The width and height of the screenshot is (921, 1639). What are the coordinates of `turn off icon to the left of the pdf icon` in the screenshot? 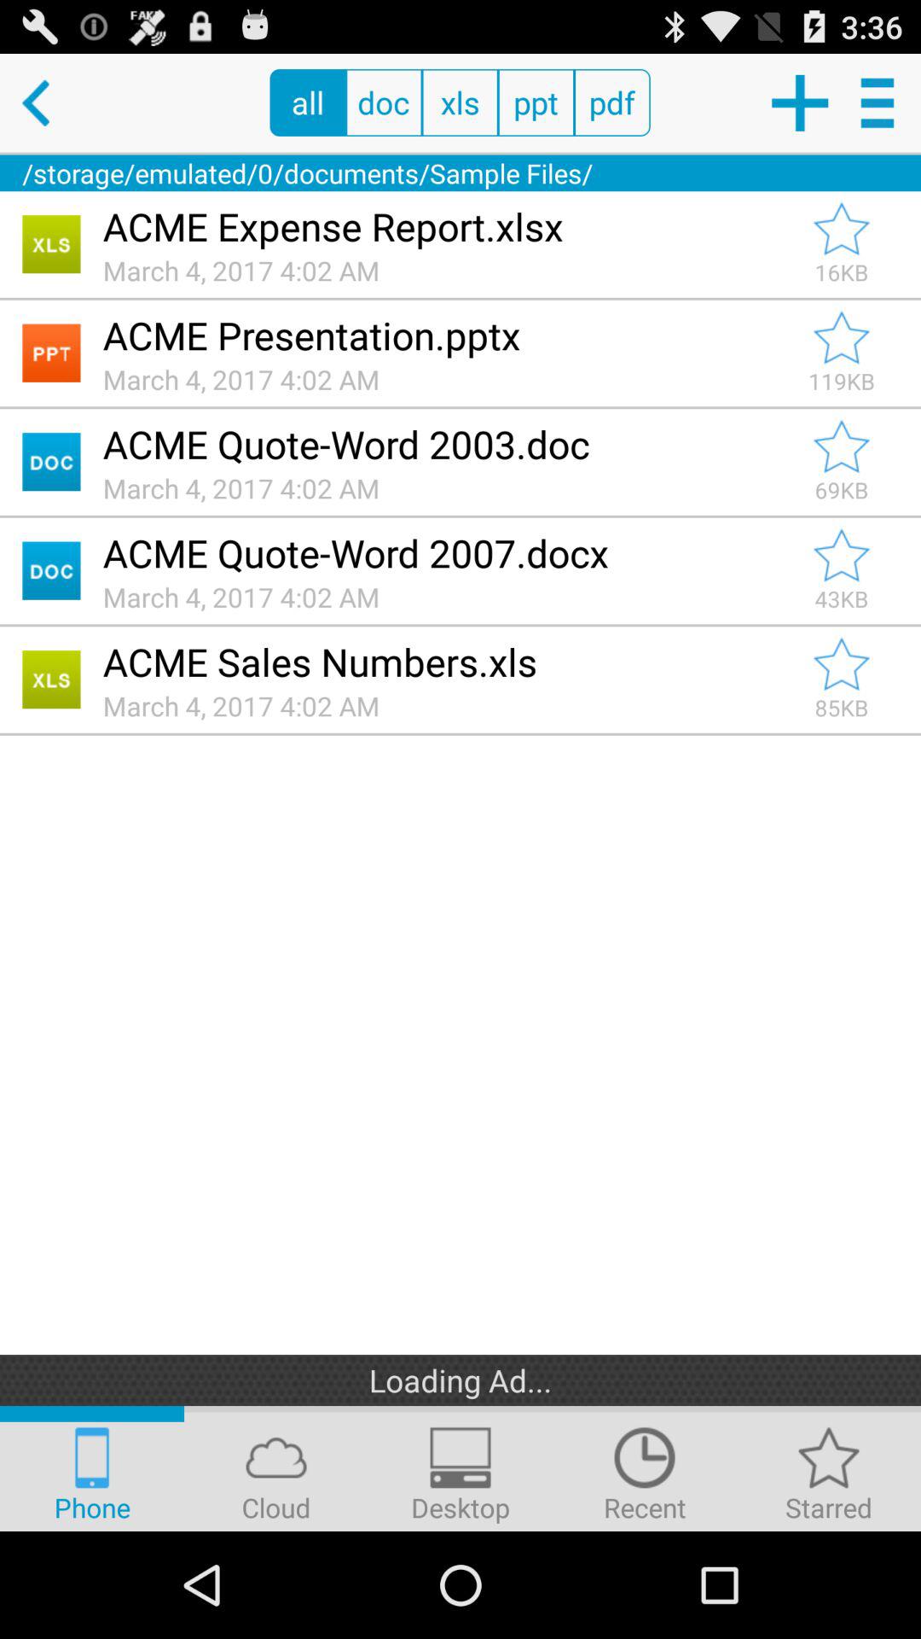 It's located at (536, 102).